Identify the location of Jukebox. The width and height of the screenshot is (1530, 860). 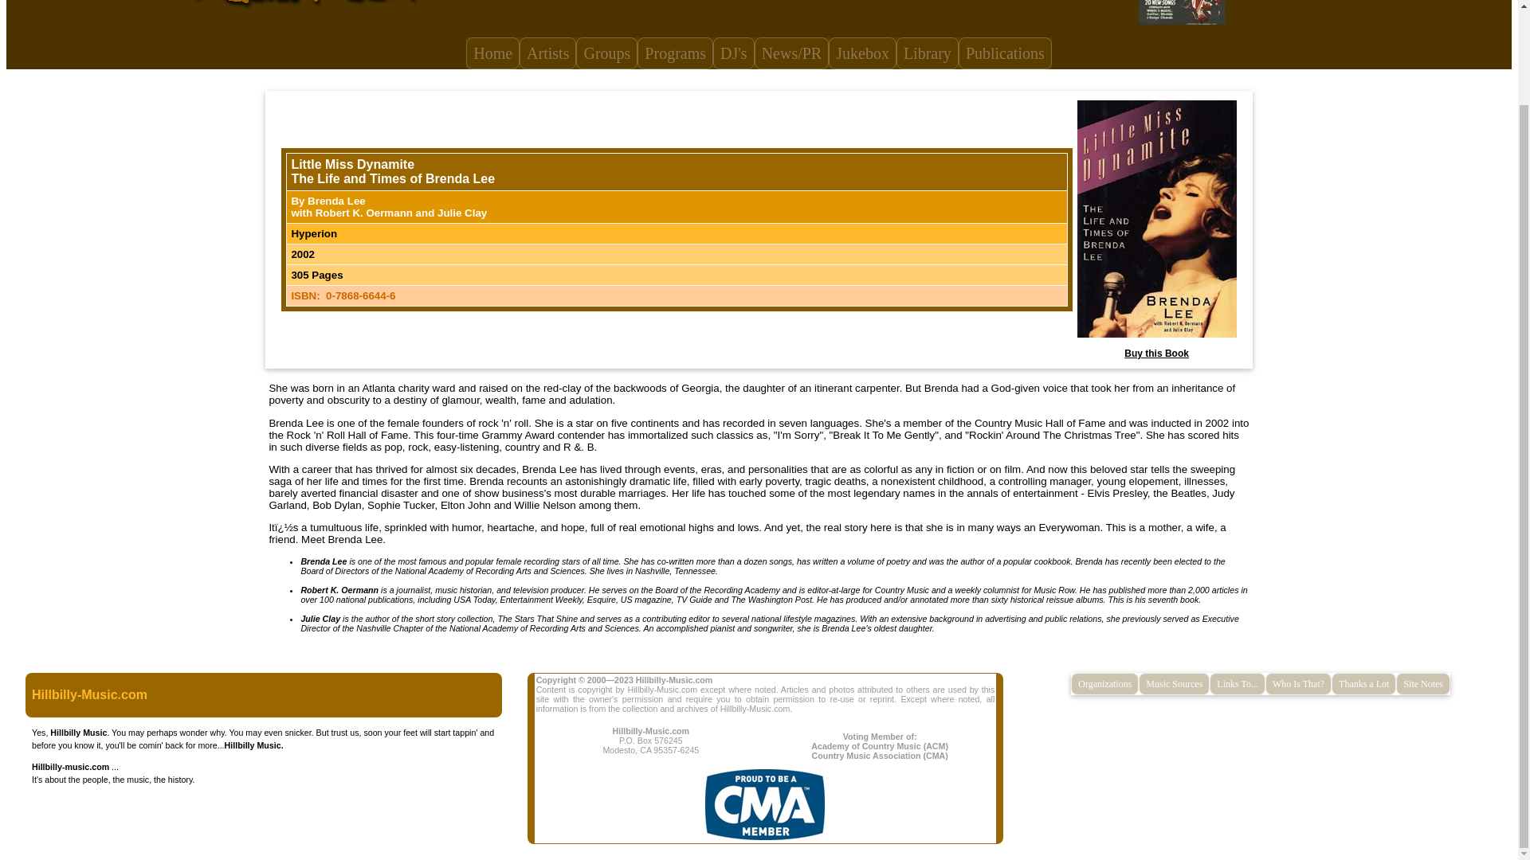
(862, 53).